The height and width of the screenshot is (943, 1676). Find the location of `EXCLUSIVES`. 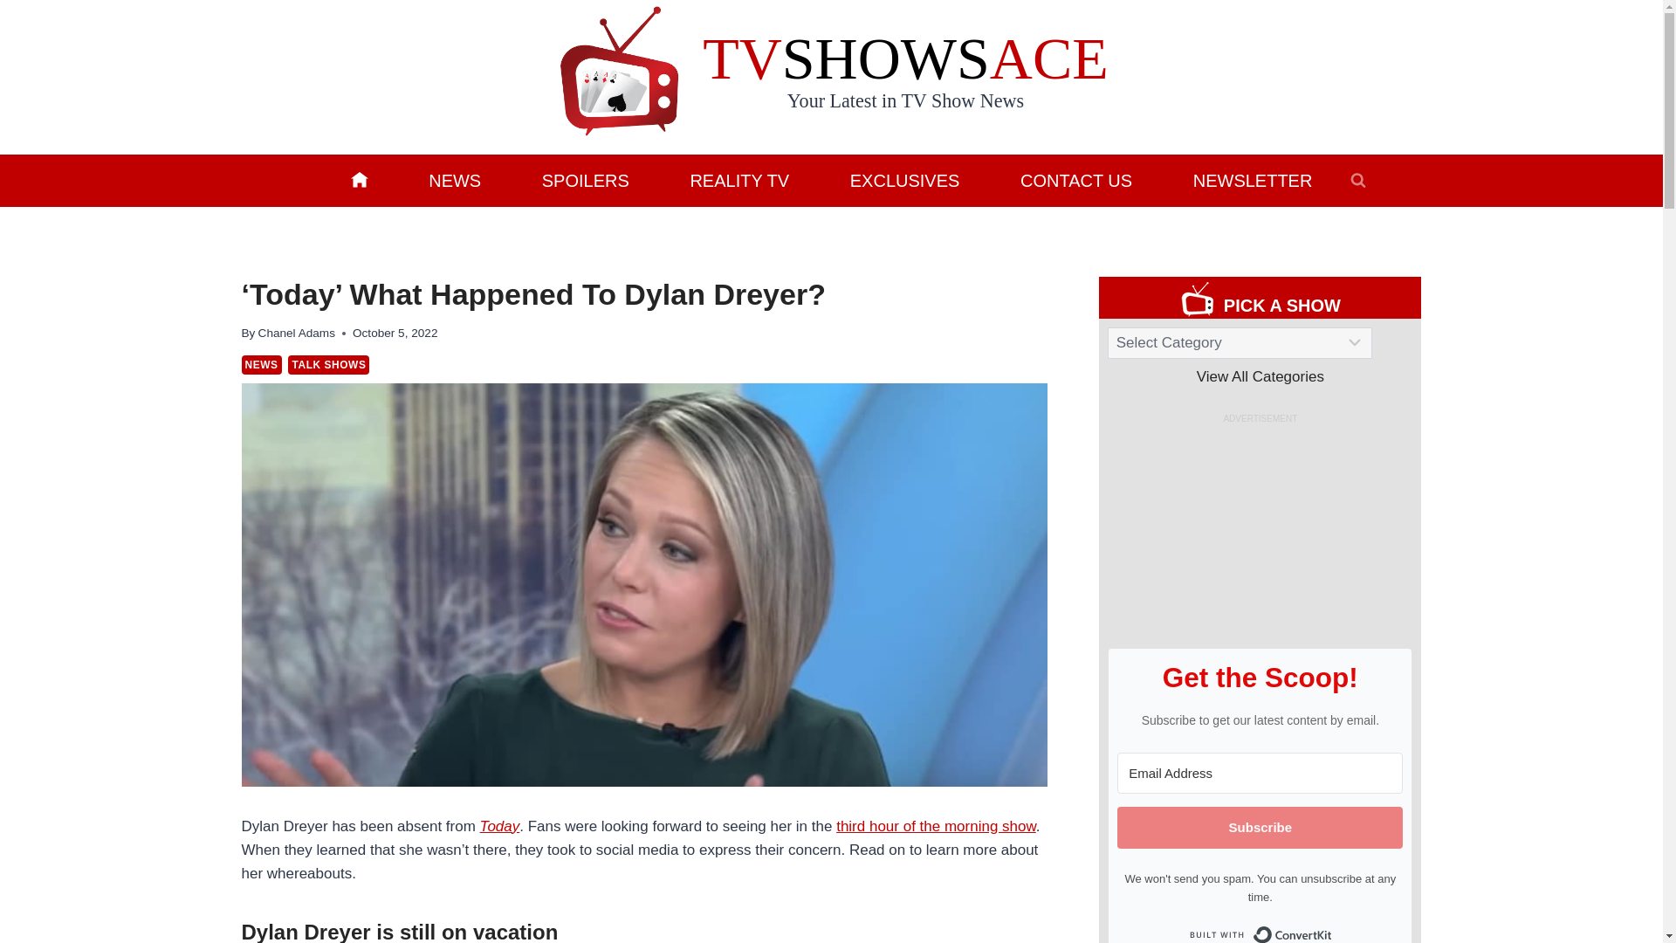

EXCLUSIVES is located at coordinates (904, 180).